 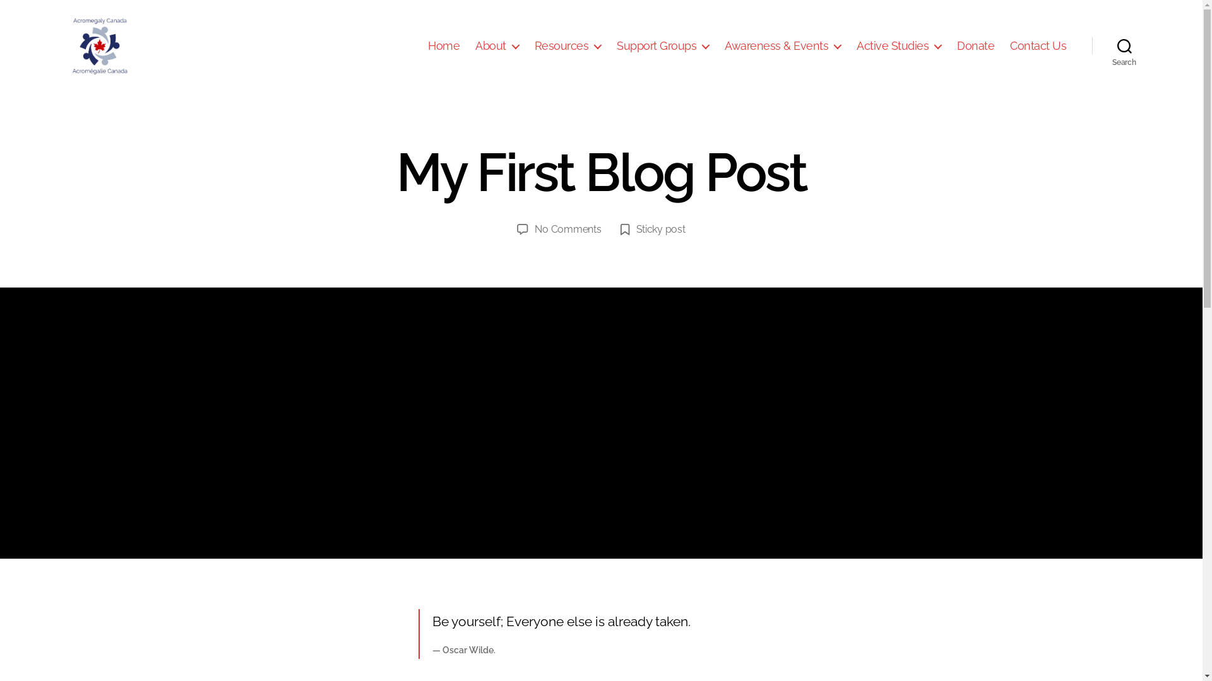 What do you see at coordinates (899, 46) in the screenshot?
I see `Active Studies` at bounding box center [899, 46].